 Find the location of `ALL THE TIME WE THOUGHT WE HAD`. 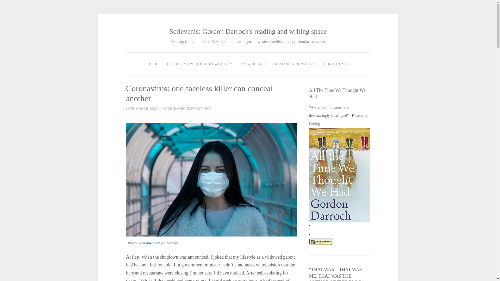

ALL THE TIME WE THOUGHT WE HAD is located at coordinates (200, 64).